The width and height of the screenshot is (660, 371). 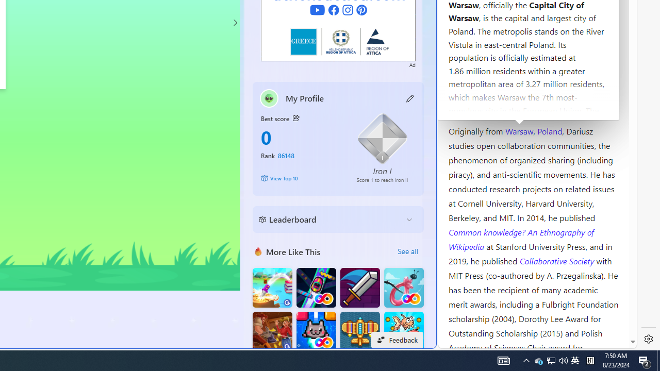 I want to click on Poland, so click(x=550, y=130).